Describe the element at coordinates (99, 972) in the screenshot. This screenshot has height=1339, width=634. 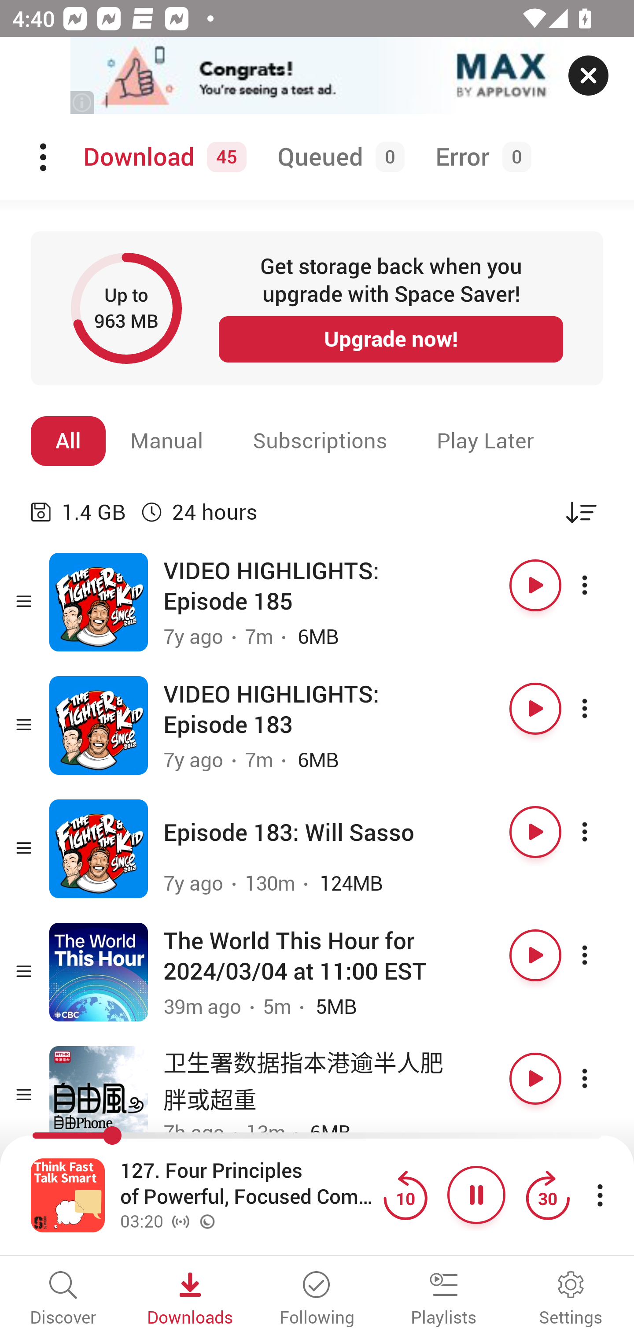
I see `Open series The World This Hour` at that location.